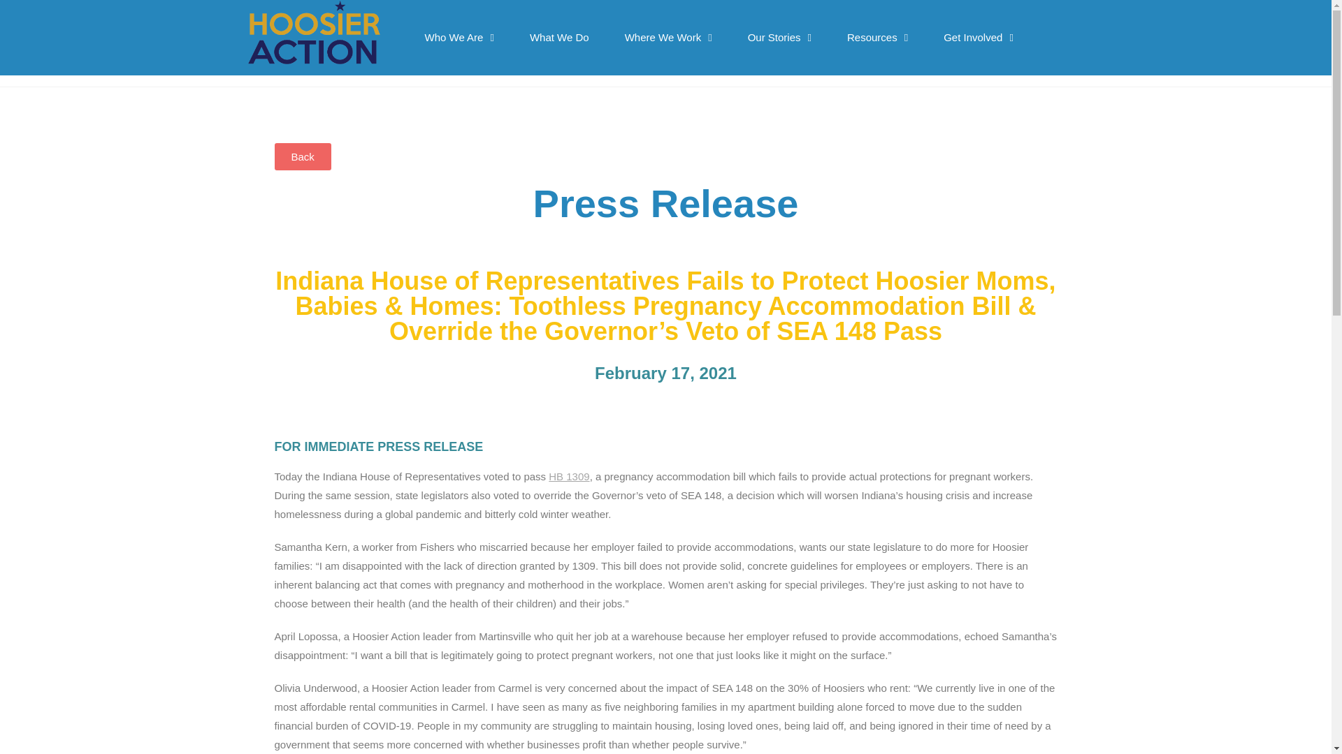 This screenshot has width=1342, height=754. What do you see at coordinates (559, 38) in the screenshot?
I see `What We Do` at bounding box center [559, 38].